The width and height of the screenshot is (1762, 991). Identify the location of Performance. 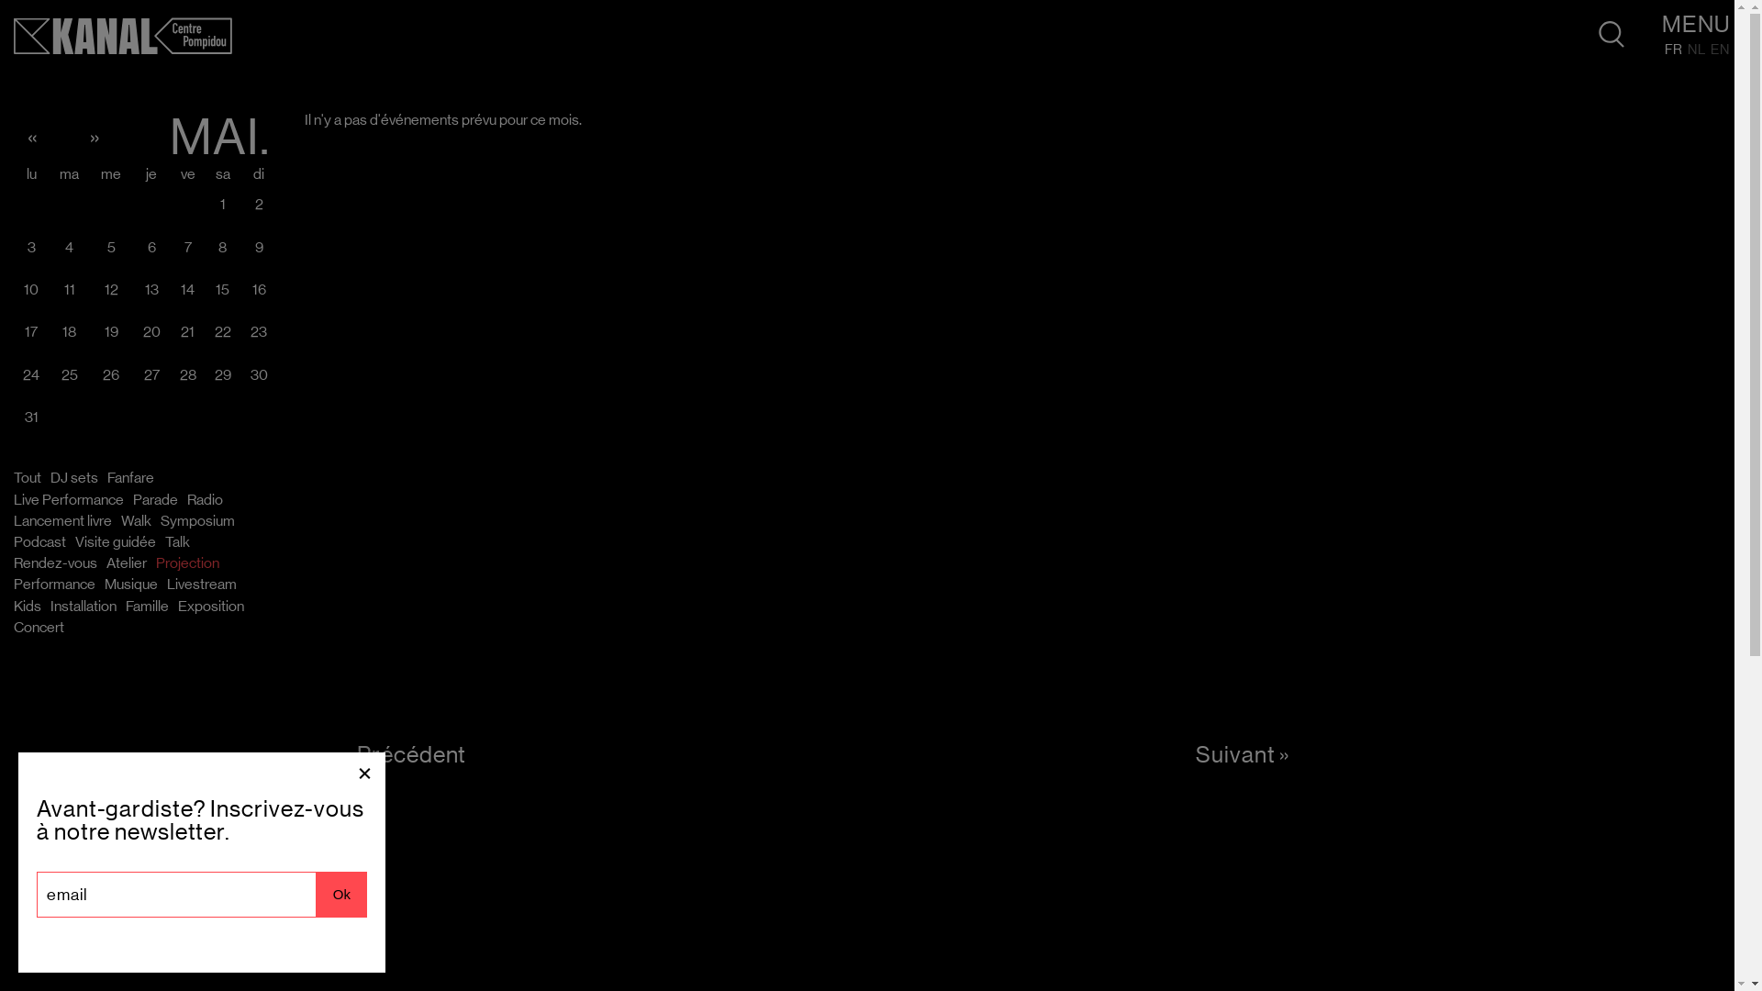
(55, 585).